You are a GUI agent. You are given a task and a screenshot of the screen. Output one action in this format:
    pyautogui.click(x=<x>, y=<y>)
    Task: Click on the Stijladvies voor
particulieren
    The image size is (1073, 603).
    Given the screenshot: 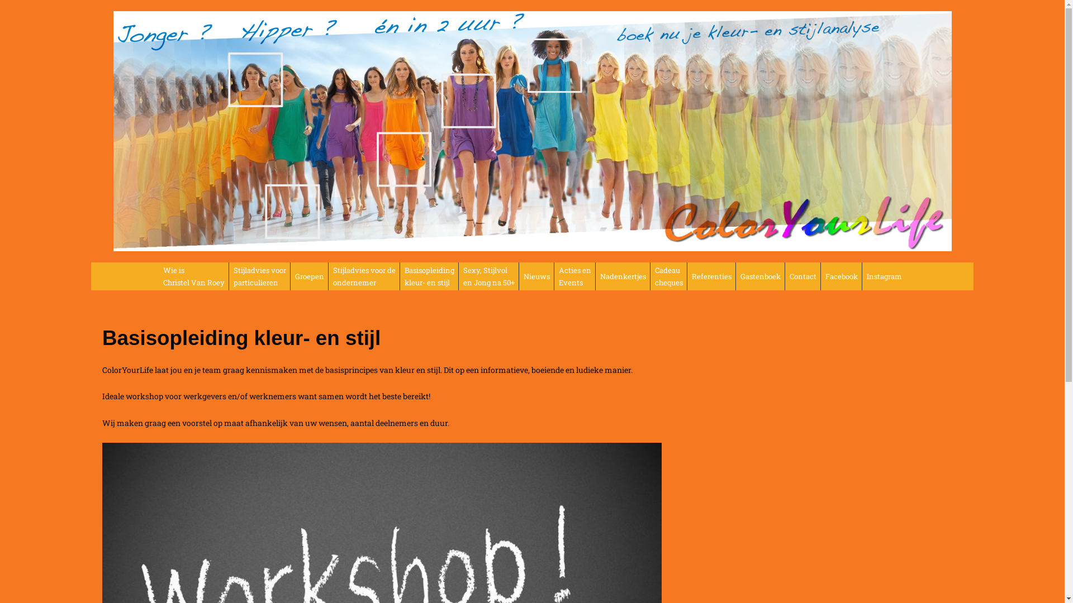 What is the action you would take?
    pyautogui.click(x=259, y=276)
    